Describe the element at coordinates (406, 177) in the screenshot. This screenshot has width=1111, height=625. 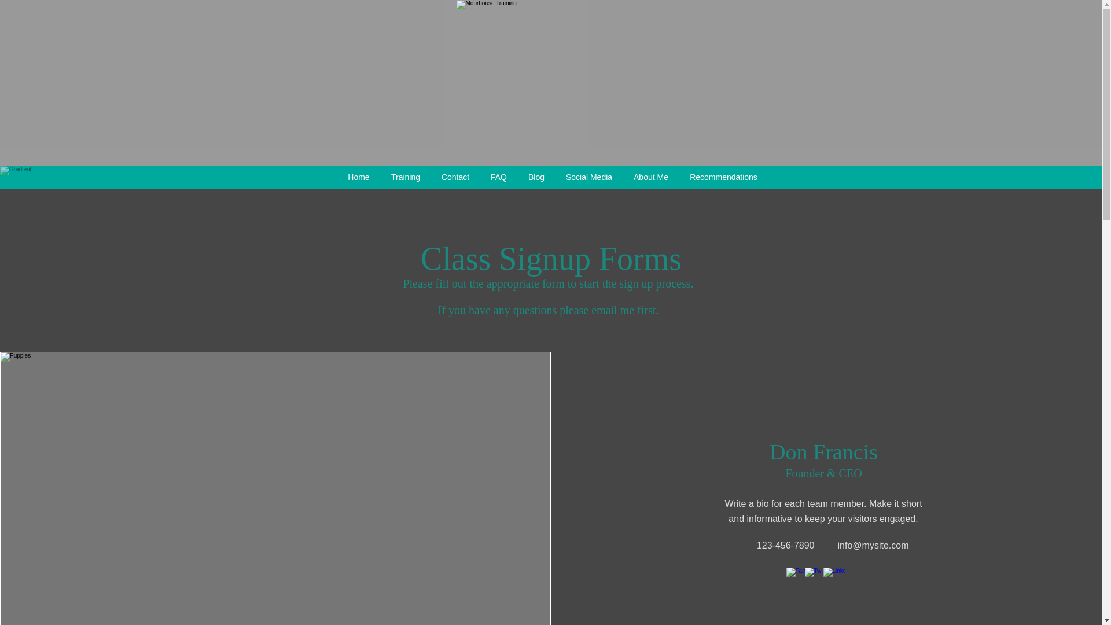
I see `Training` at that location.